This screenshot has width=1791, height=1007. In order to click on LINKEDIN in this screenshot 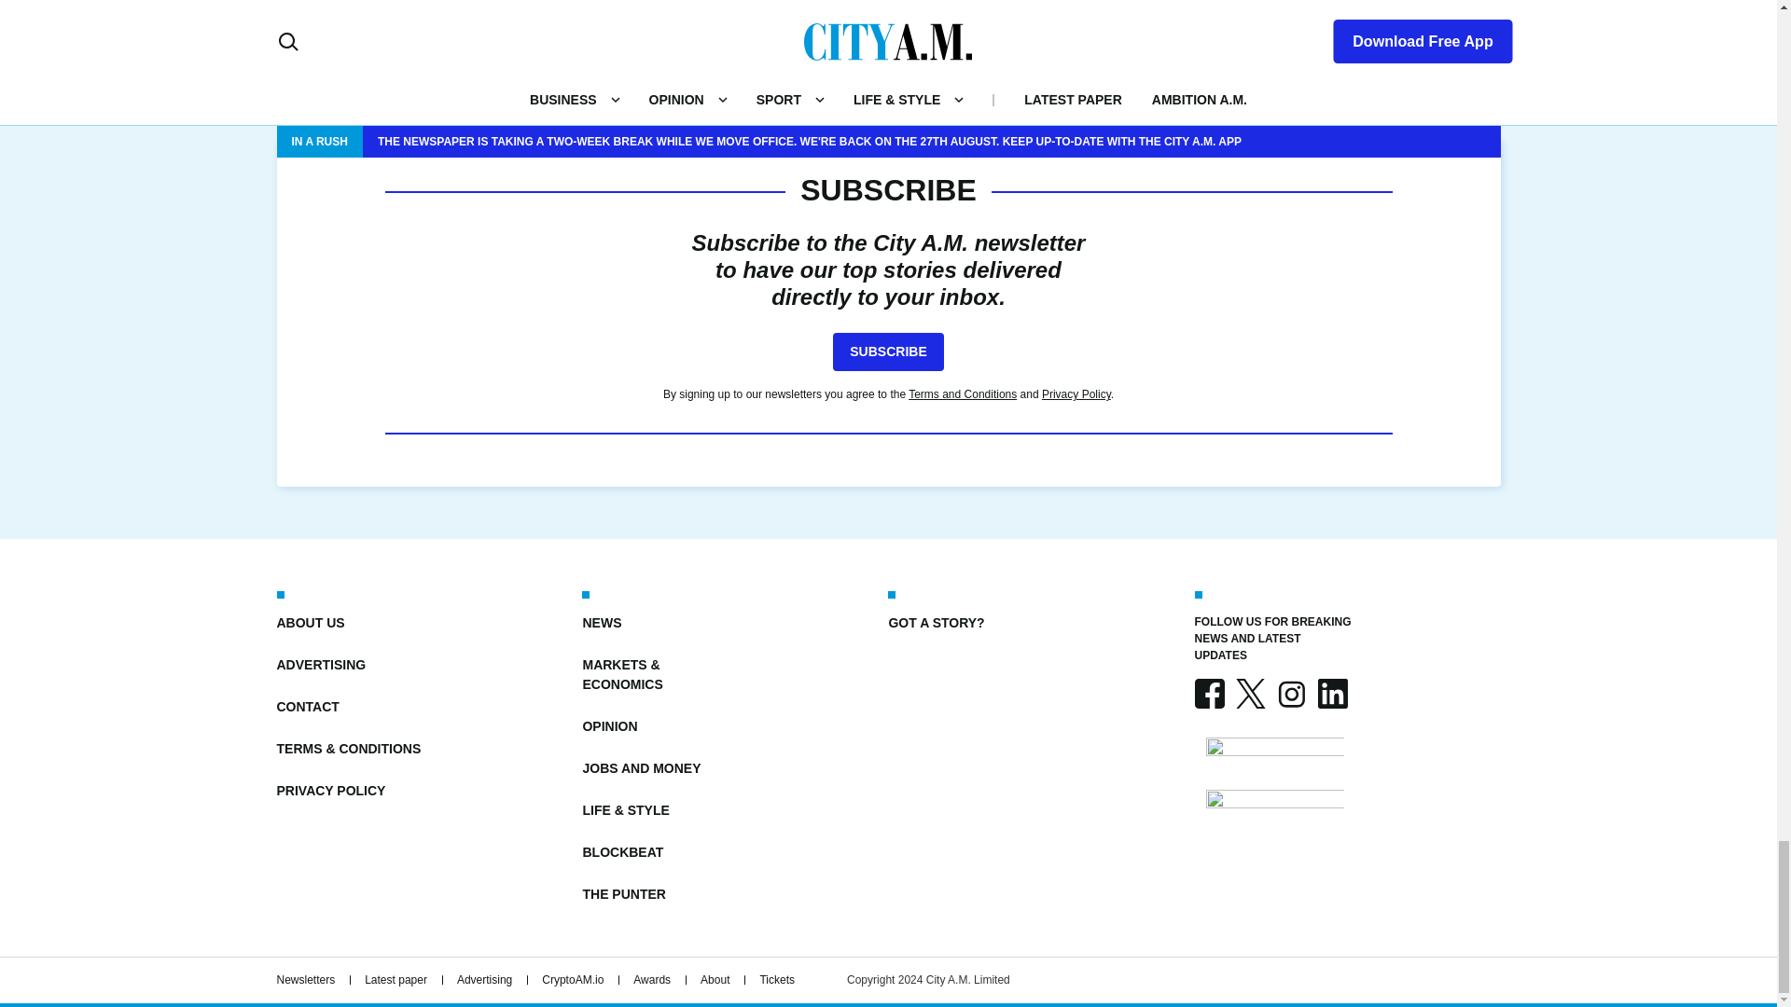, I will do `click(1331, 694)`.